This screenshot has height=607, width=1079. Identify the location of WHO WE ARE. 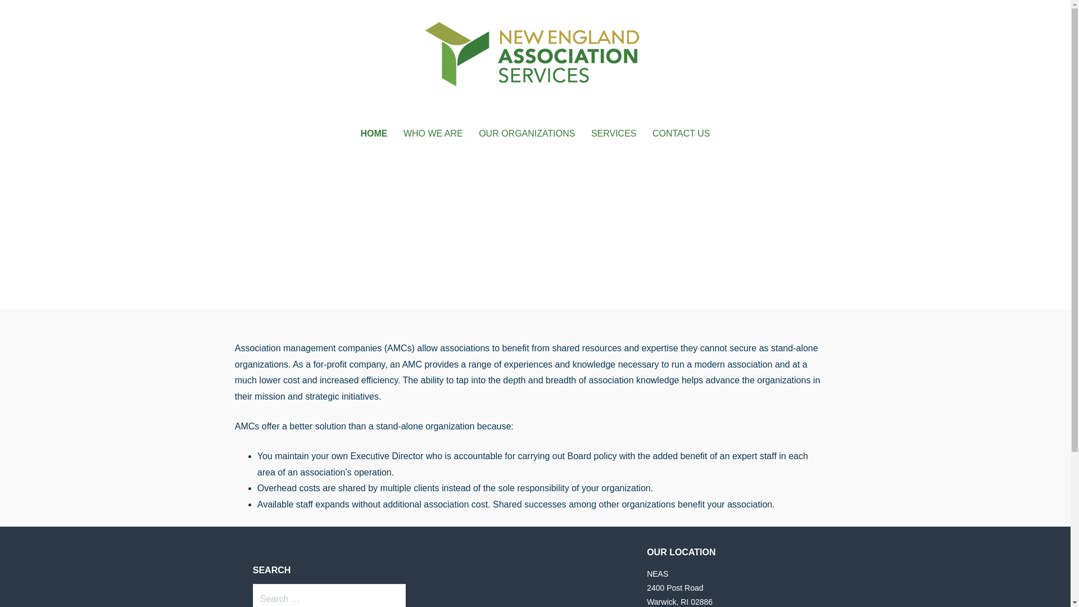
(433, 134).